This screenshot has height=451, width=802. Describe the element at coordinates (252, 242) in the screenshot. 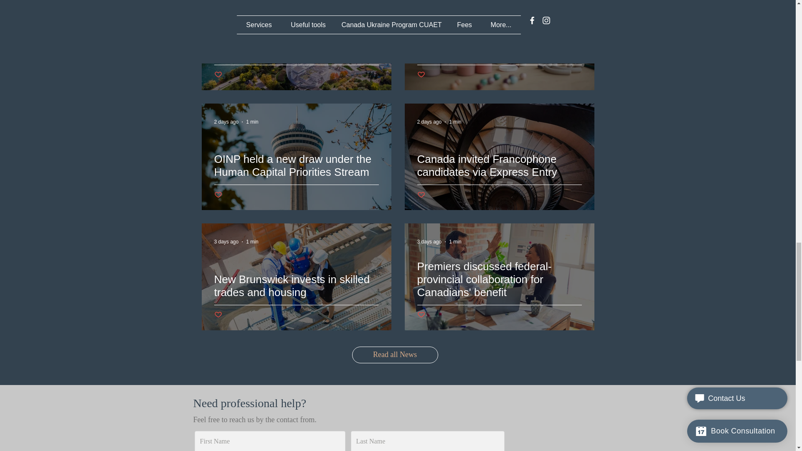

I see `1 min` at that location.